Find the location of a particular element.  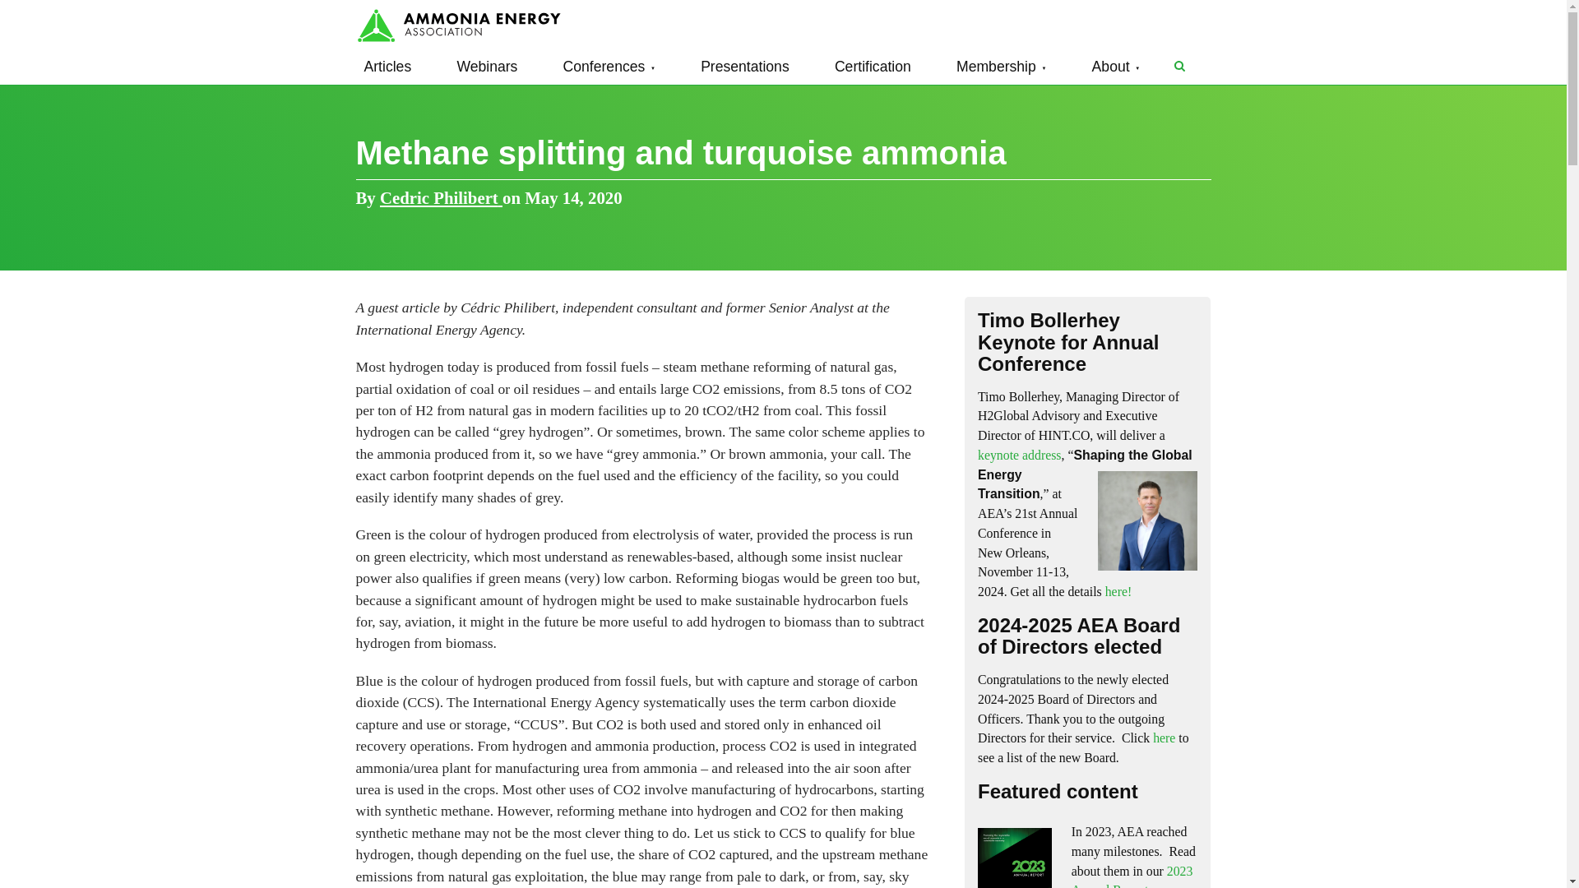

About is located at coordinates (1116, 66).